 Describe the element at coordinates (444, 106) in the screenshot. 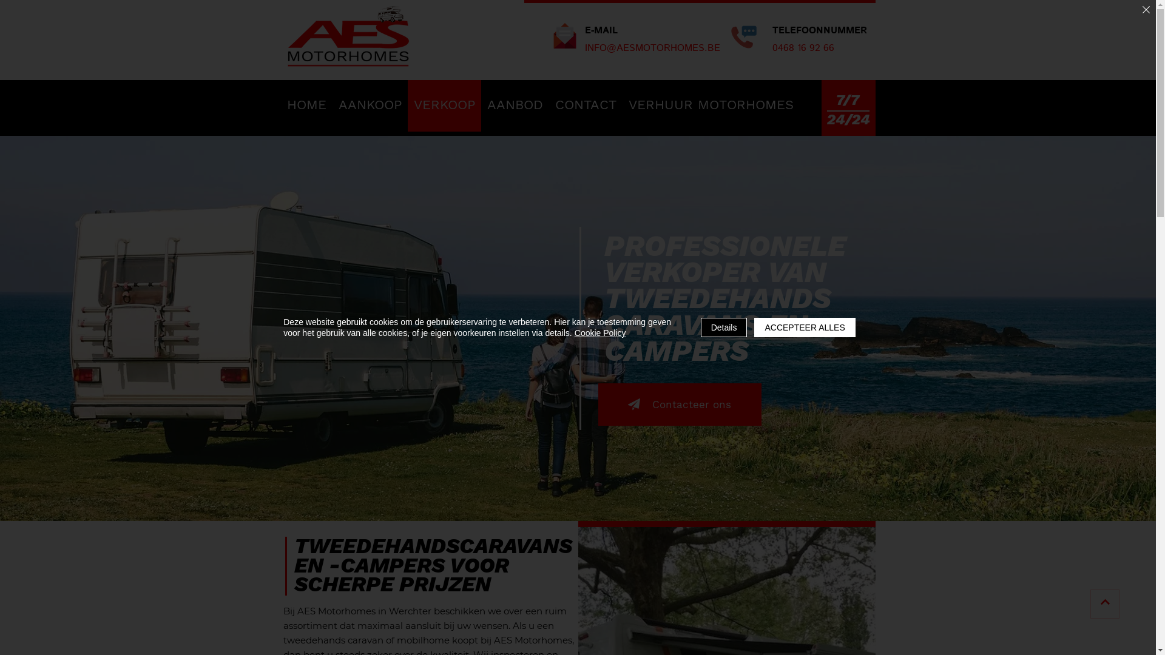

I see `VERKOOP` at that location.